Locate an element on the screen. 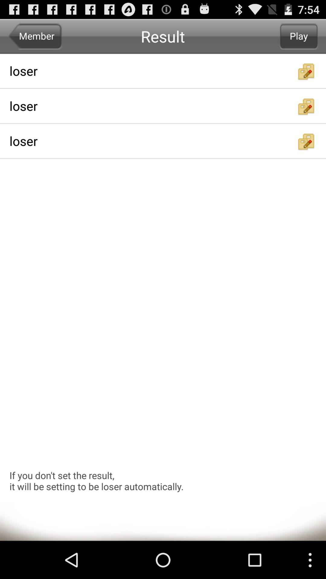 The image size is (326, 579). turn off the item above the loser is located at coordinates (299, 36).